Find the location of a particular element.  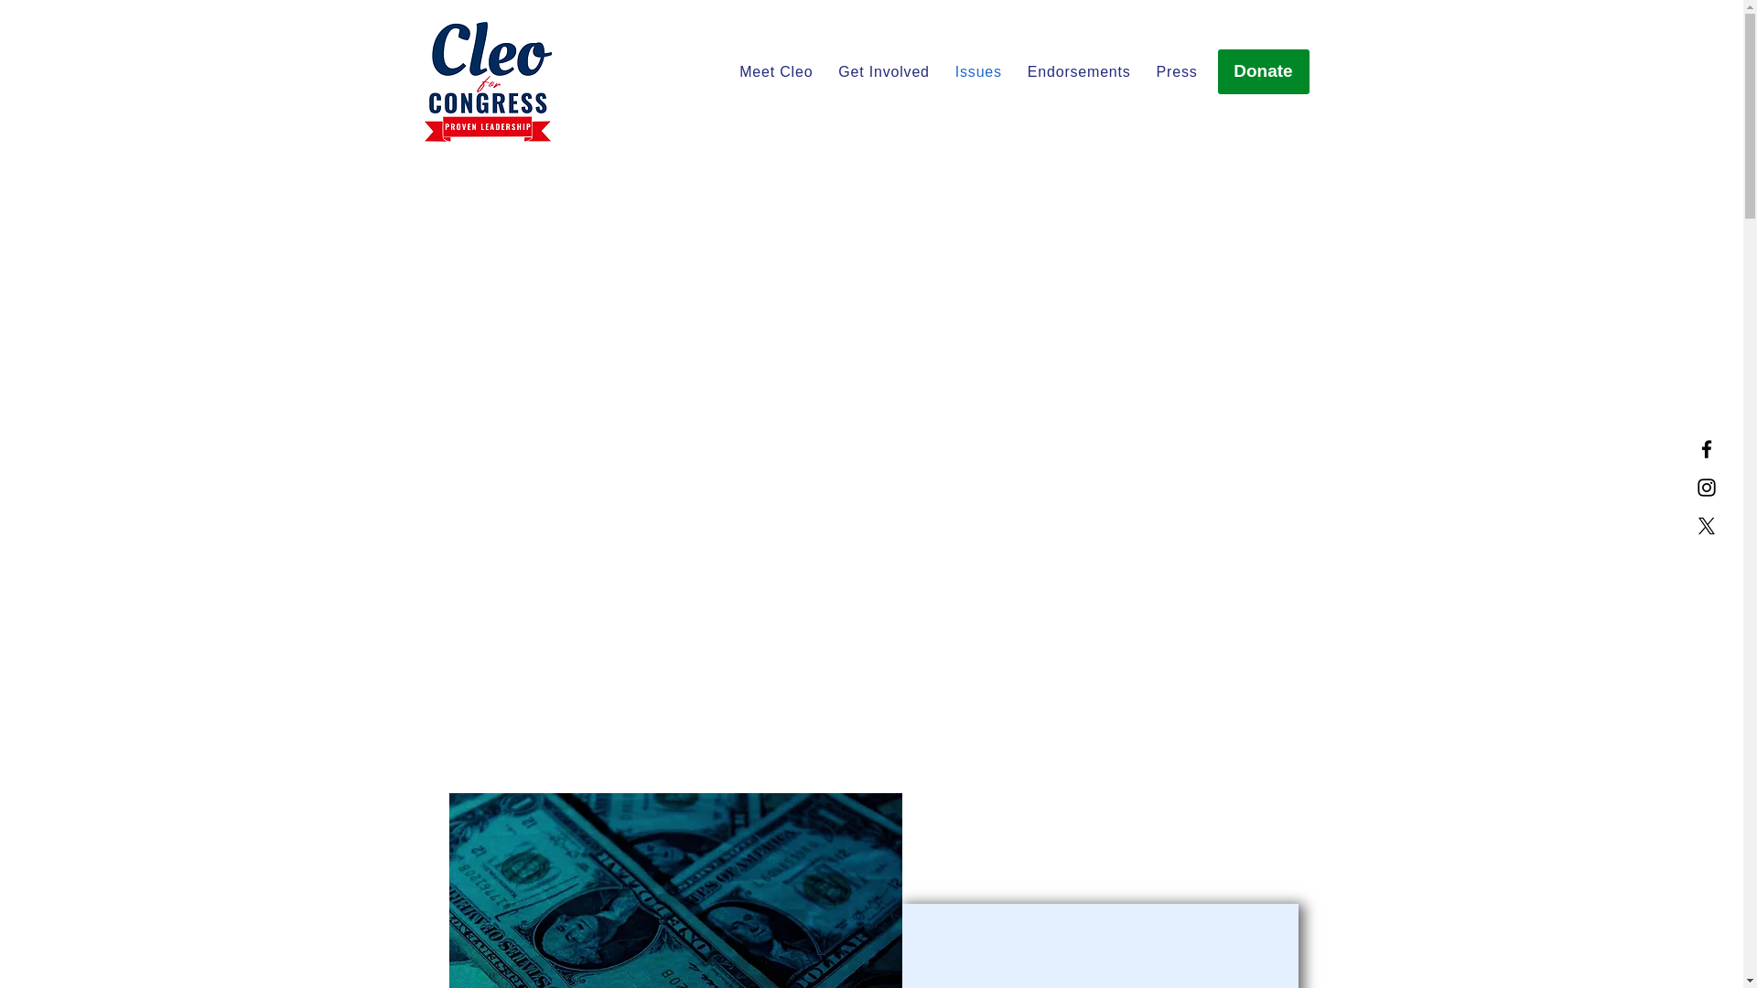

Get Involved is located at coordinates (882, 72).